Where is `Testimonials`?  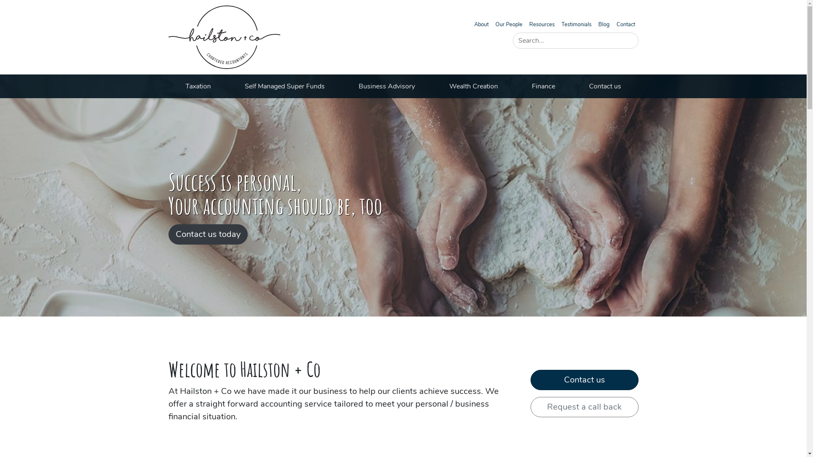 Testimonials is located at coordinates (577, 25).